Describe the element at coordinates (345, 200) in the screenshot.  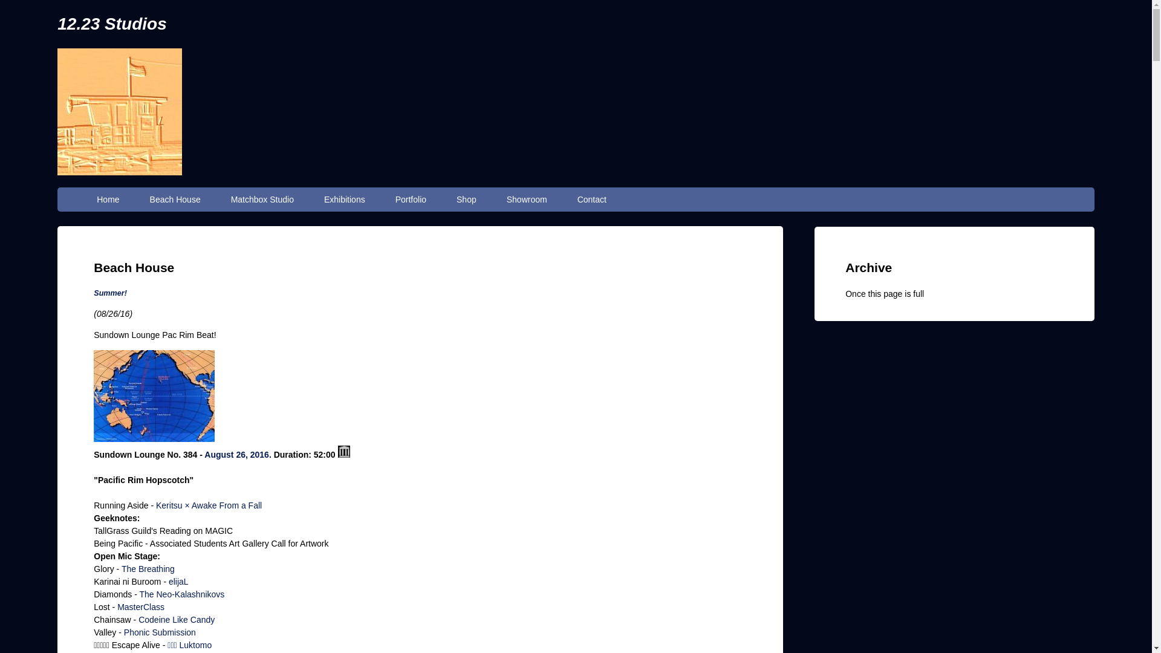
I see `Exhibitions` at that location.